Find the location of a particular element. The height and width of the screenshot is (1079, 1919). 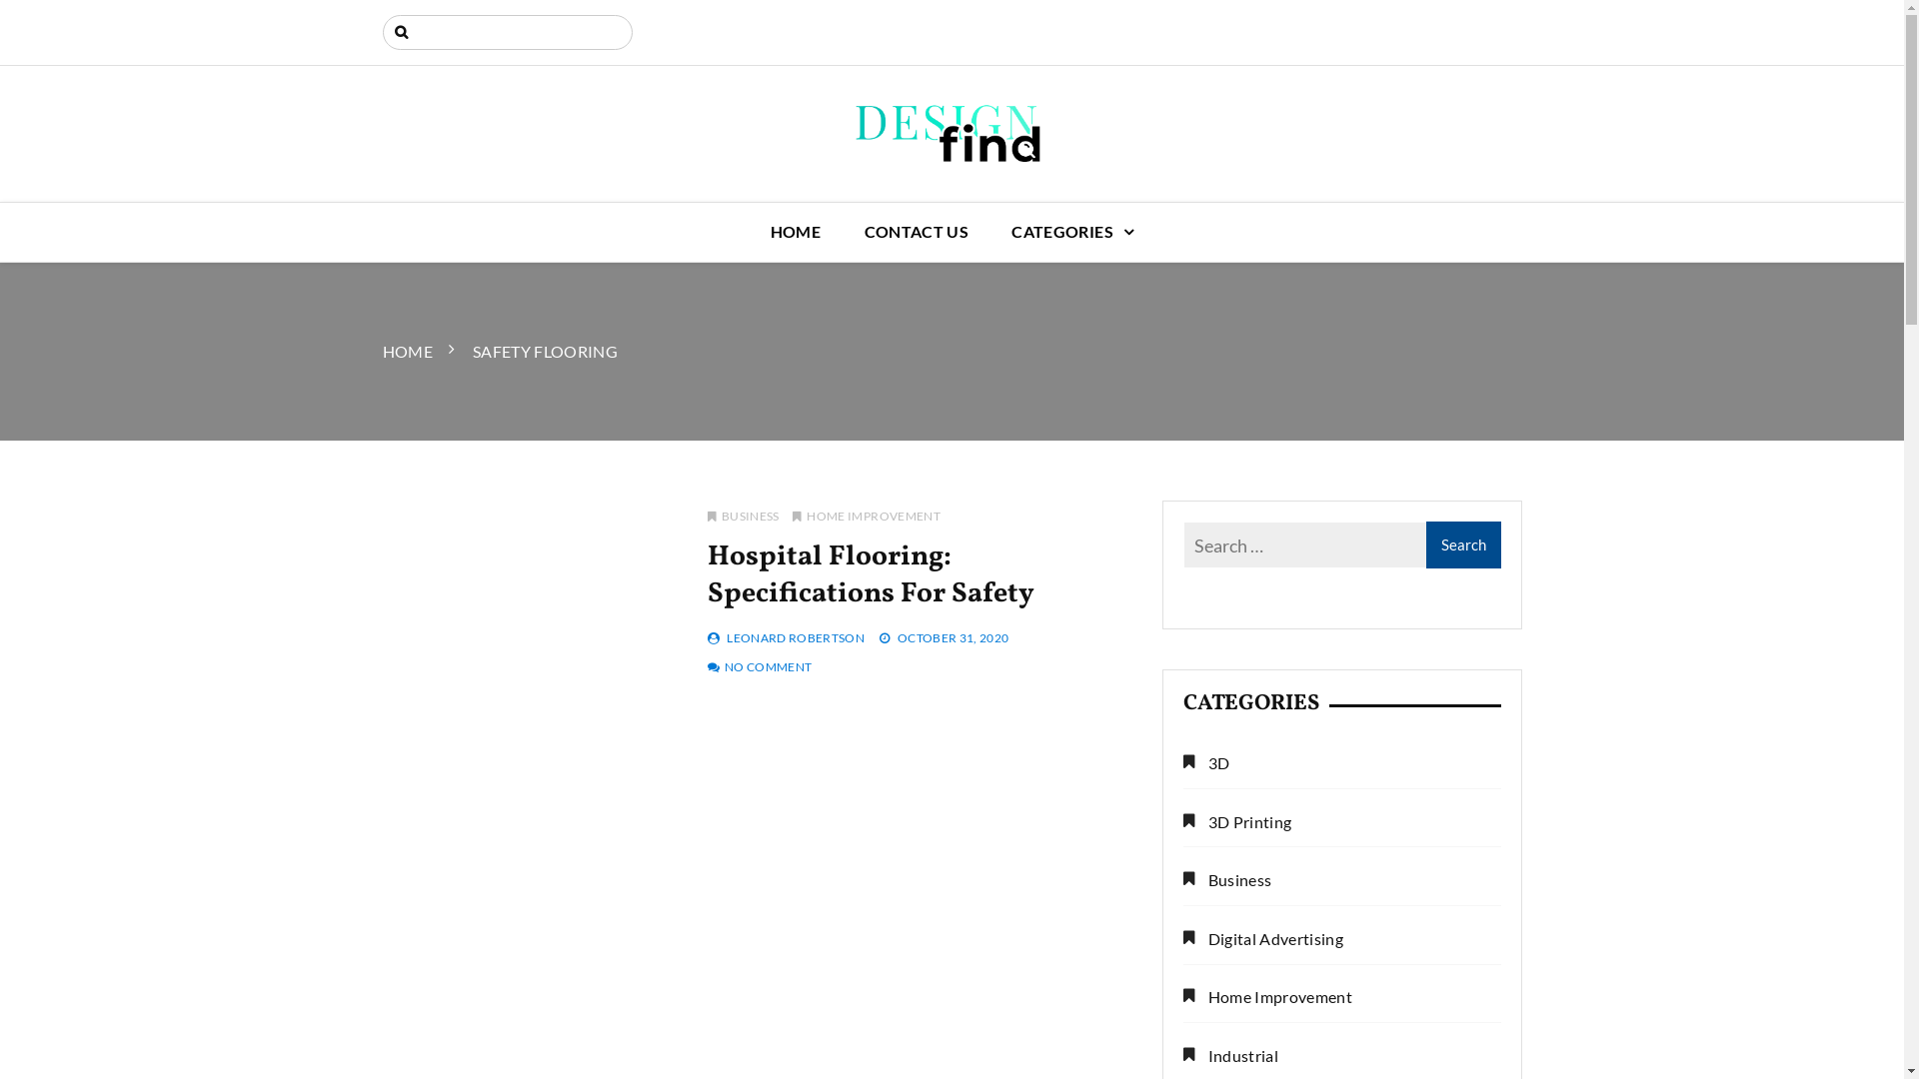

HOME is located at coordinates (407, 352).